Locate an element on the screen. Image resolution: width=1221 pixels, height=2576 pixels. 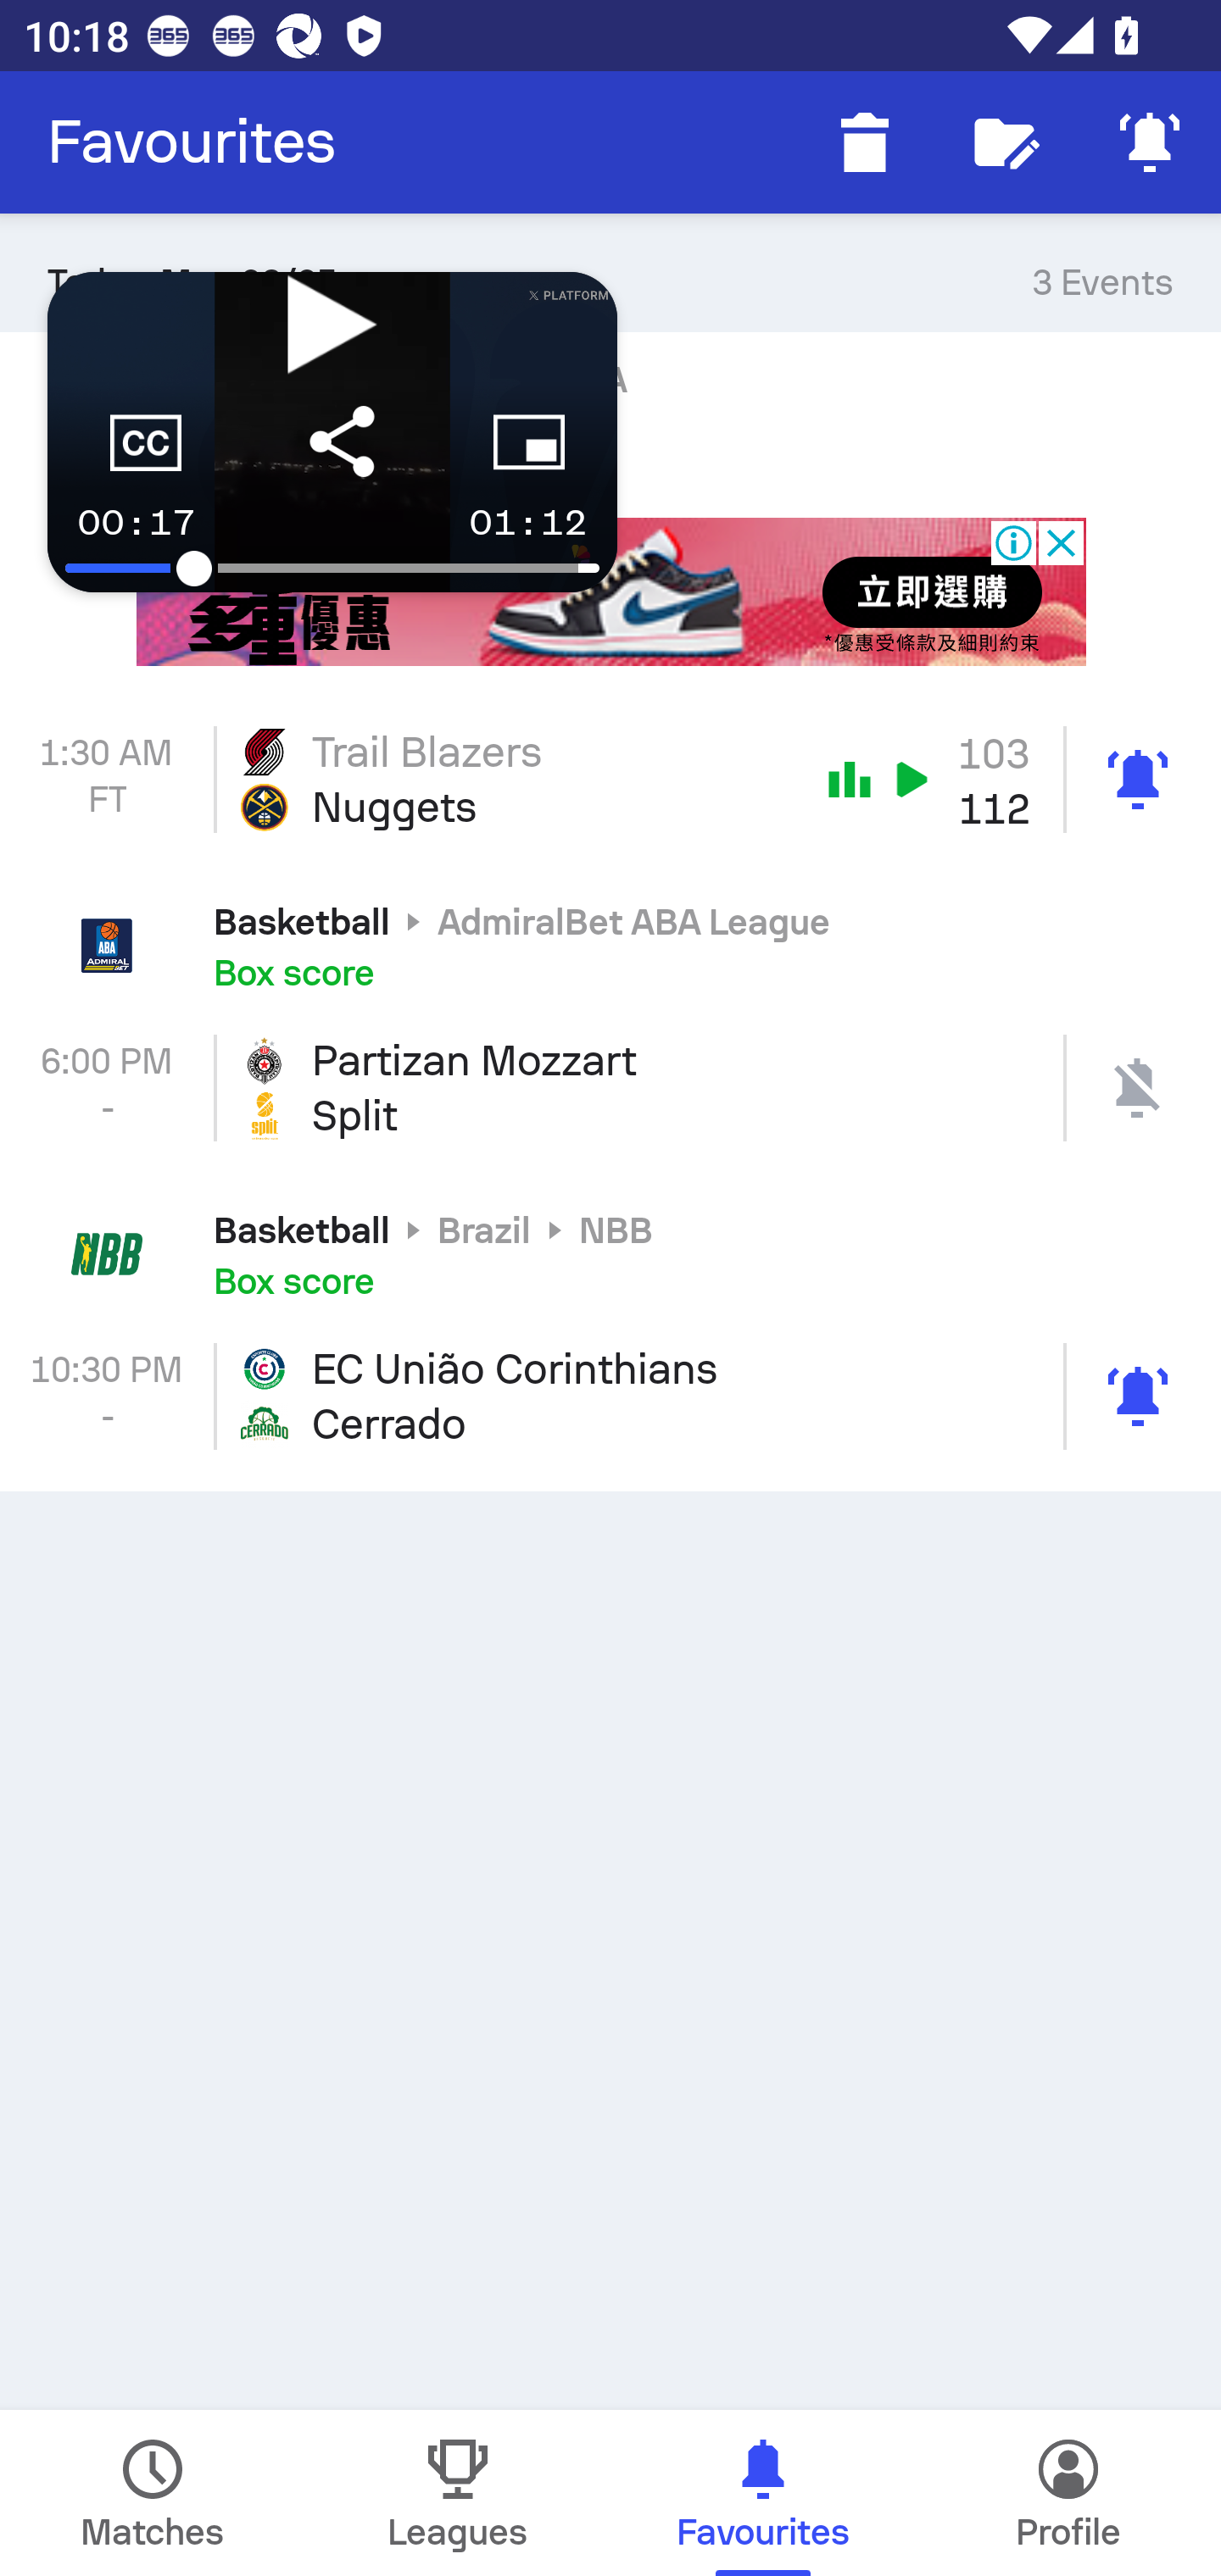
Matches is located at coordinates (153, 2493).